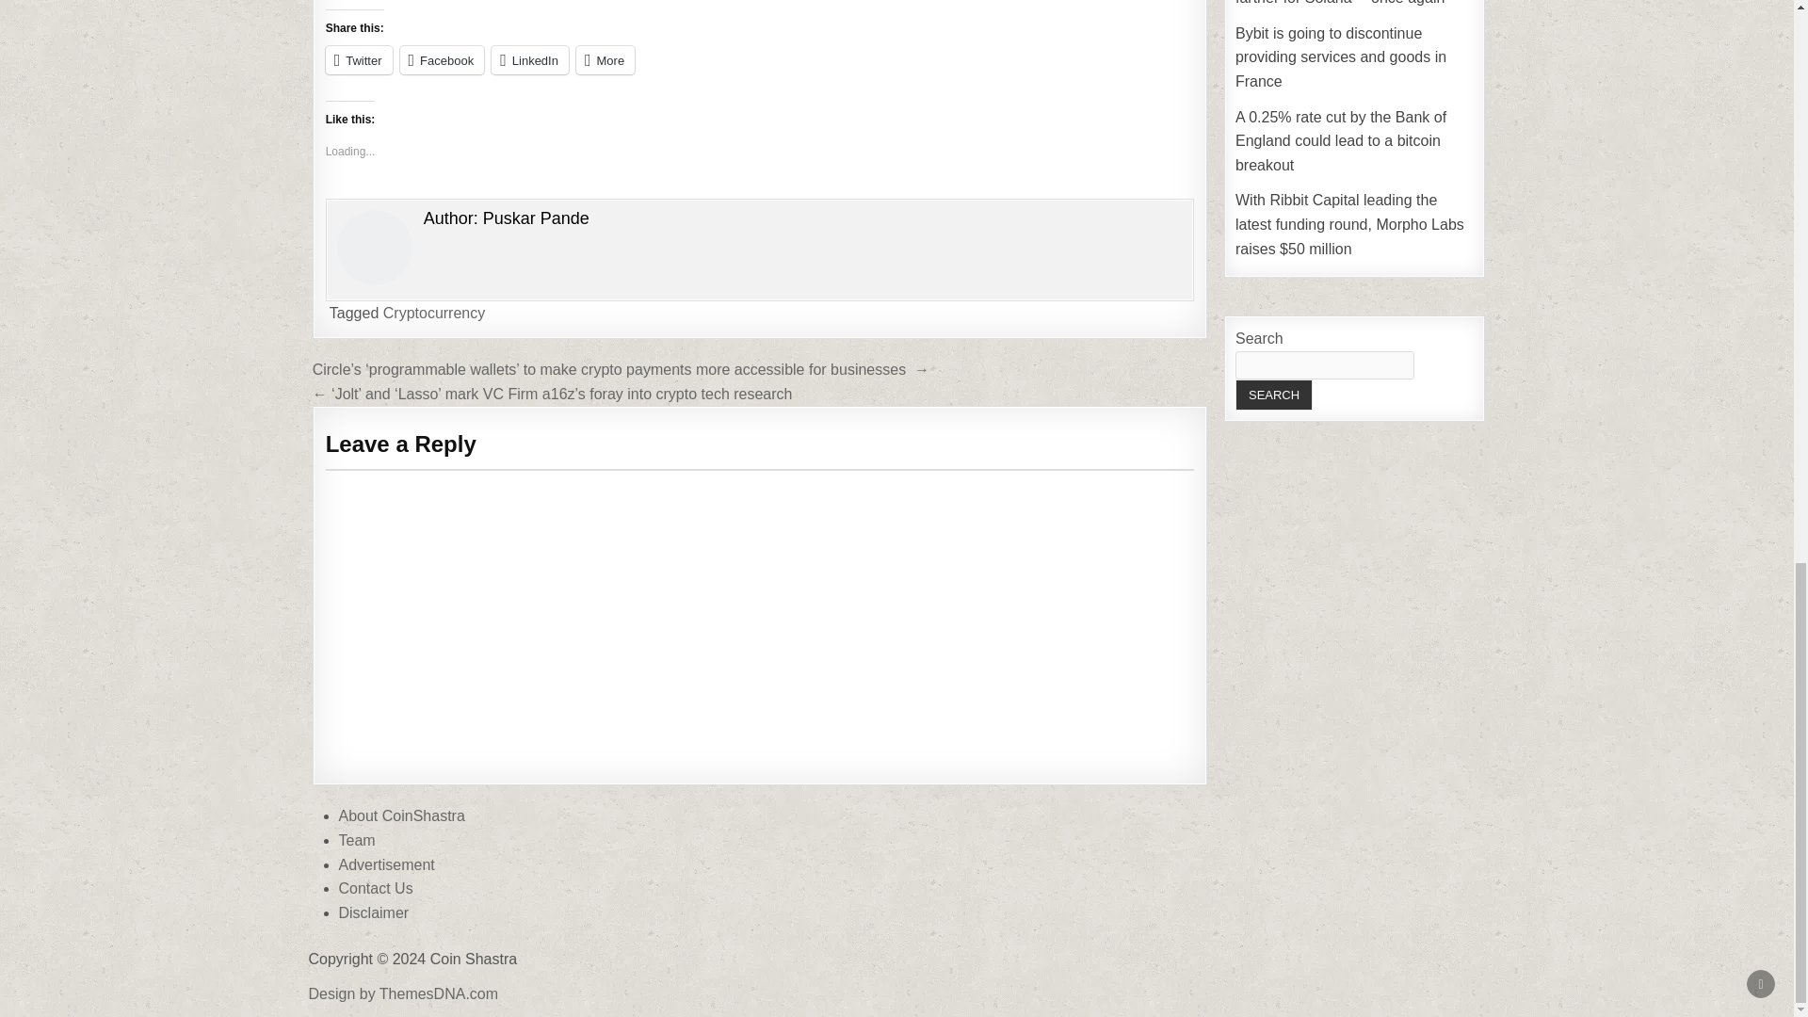 The image size is (1808, 1017). Describe the element at coordinates (358, 59) in the screenshot. I see `Twitter` at that location.